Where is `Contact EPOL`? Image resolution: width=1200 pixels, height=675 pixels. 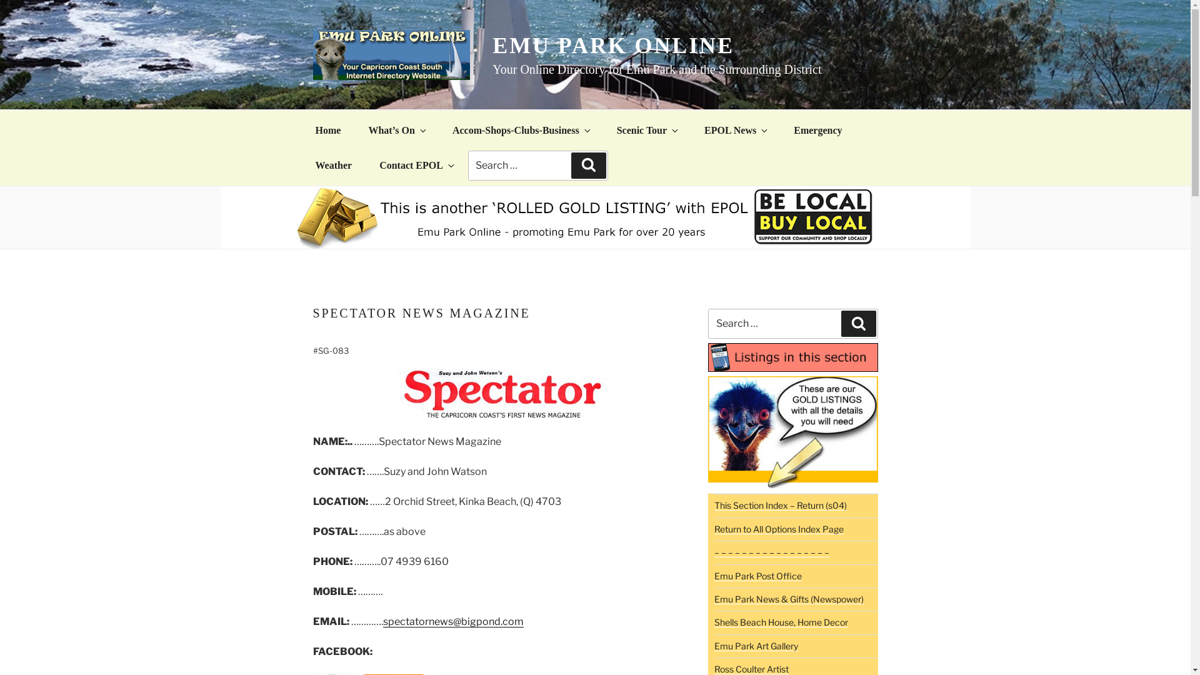 Contact EPOL is located at coordinates (416, 166).